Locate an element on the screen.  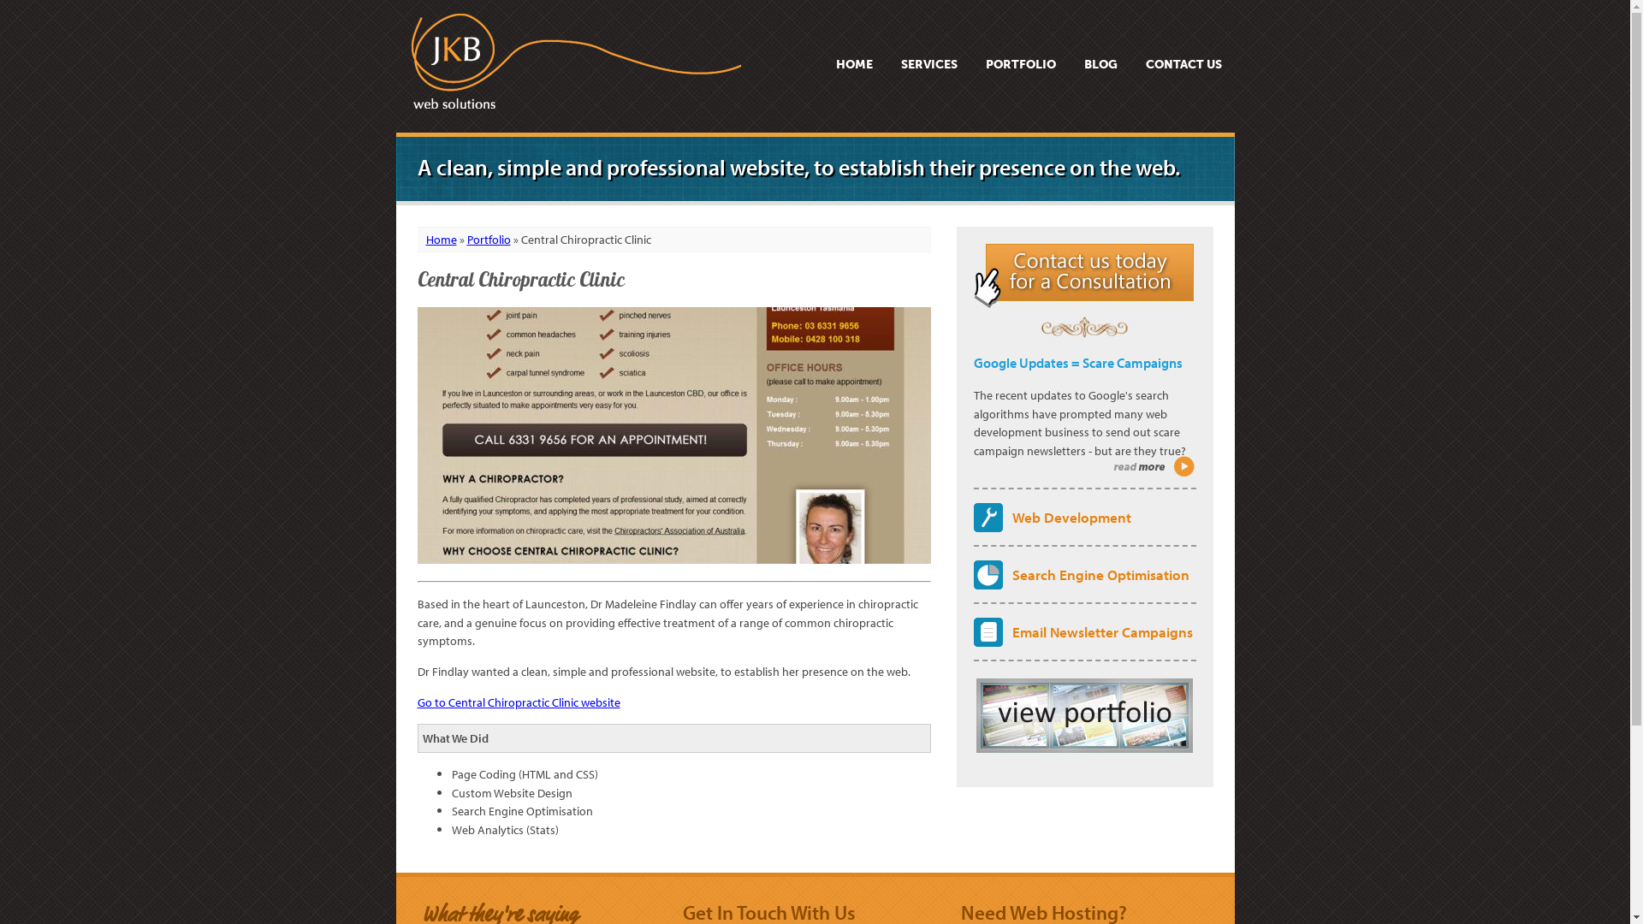
Web Development is located at coordinates (1071, 517).